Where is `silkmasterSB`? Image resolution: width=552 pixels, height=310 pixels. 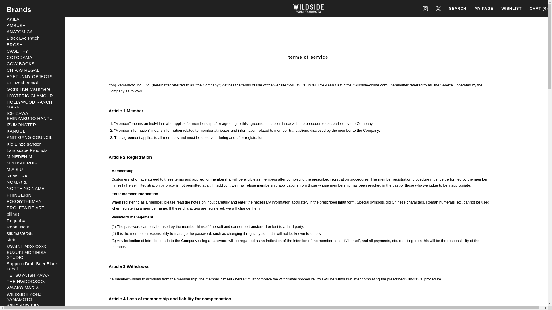 silkmasterSB is located at coordinates (32, 233).